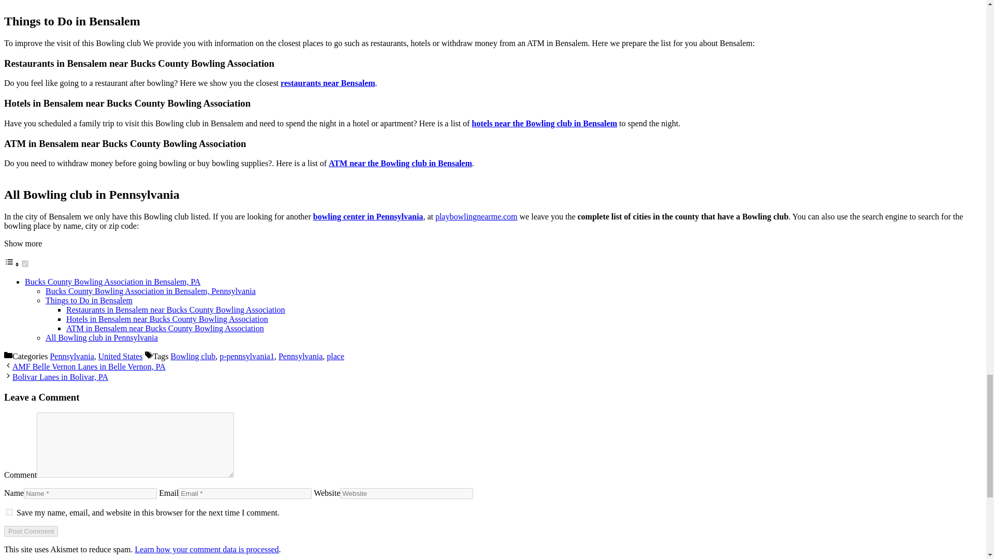 This screenshot has width=994, height=559. What do you see at coordinates (113, 282) in the screenshot?
I see `Bucks County Bowling Association in Bensalem, PA` at bounding box center [113, 282].